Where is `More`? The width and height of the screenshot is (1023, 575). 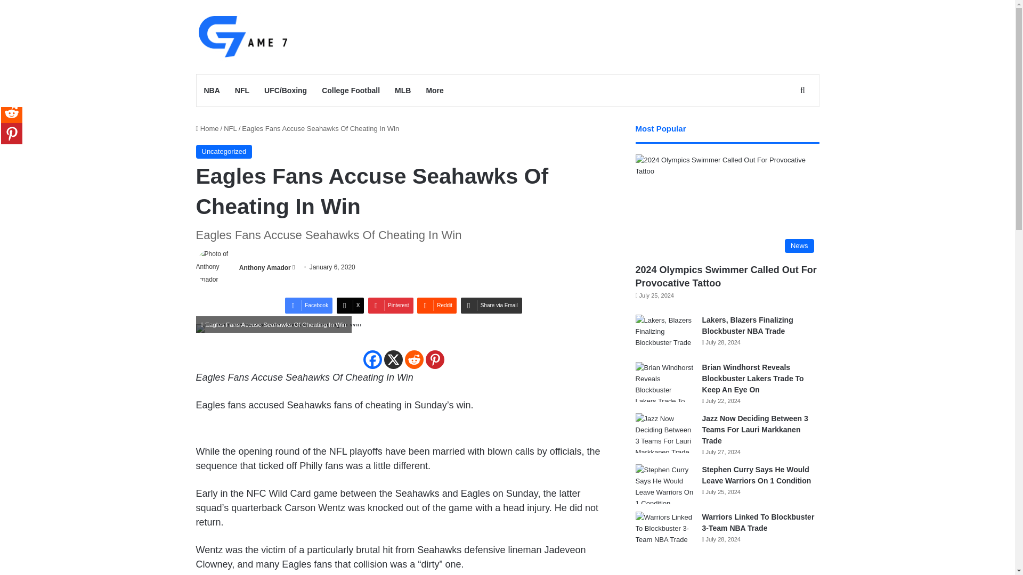
More is located at coordinates (435, 91).